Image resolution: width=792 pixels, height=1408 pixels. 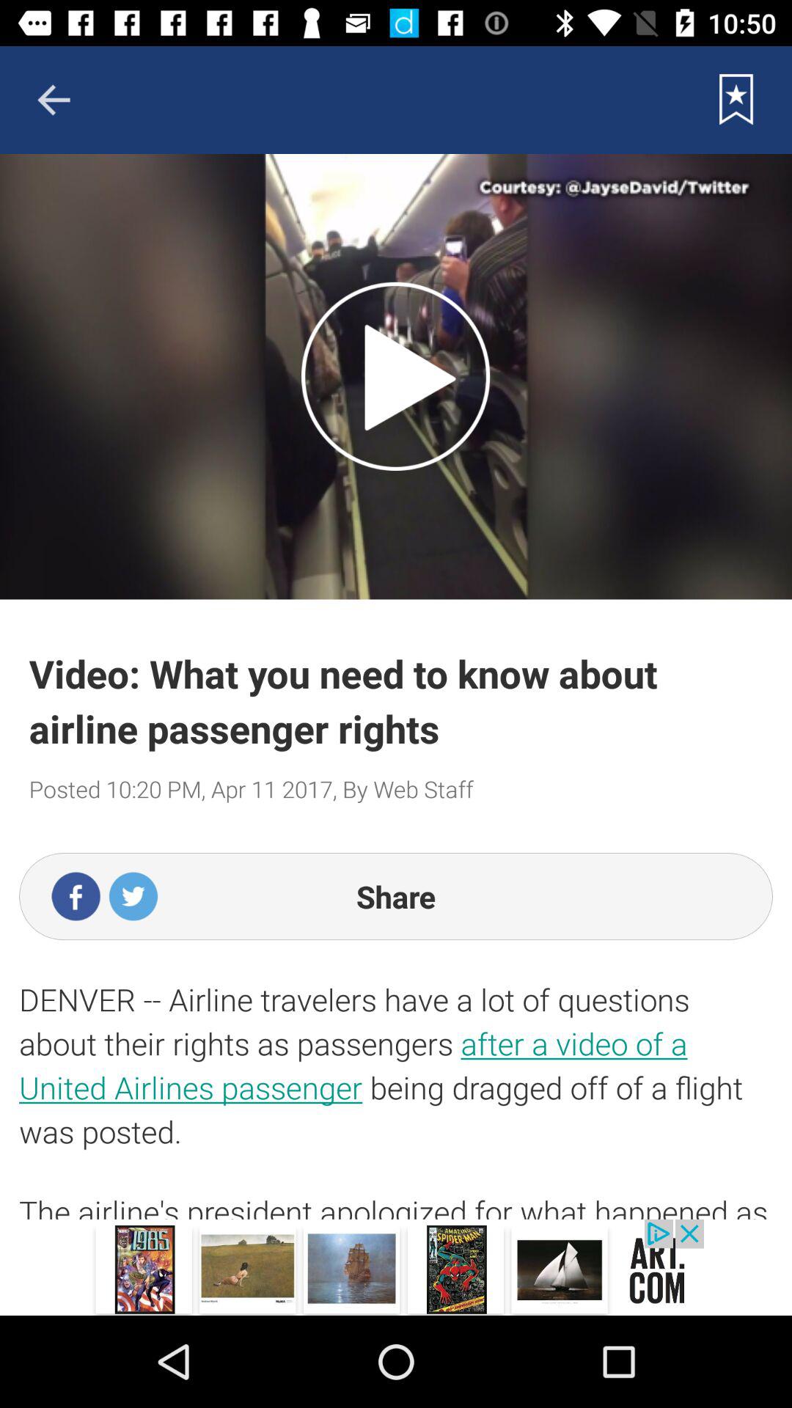 I want to click on bookmark news article, so click(x=736, y=100).